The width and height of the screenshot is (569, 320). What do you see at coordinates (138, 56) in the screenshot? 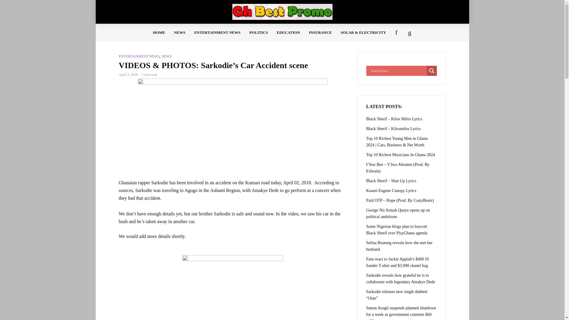
I see `ENTERTAINMENT NEWS` at bounding box center [138, 56].